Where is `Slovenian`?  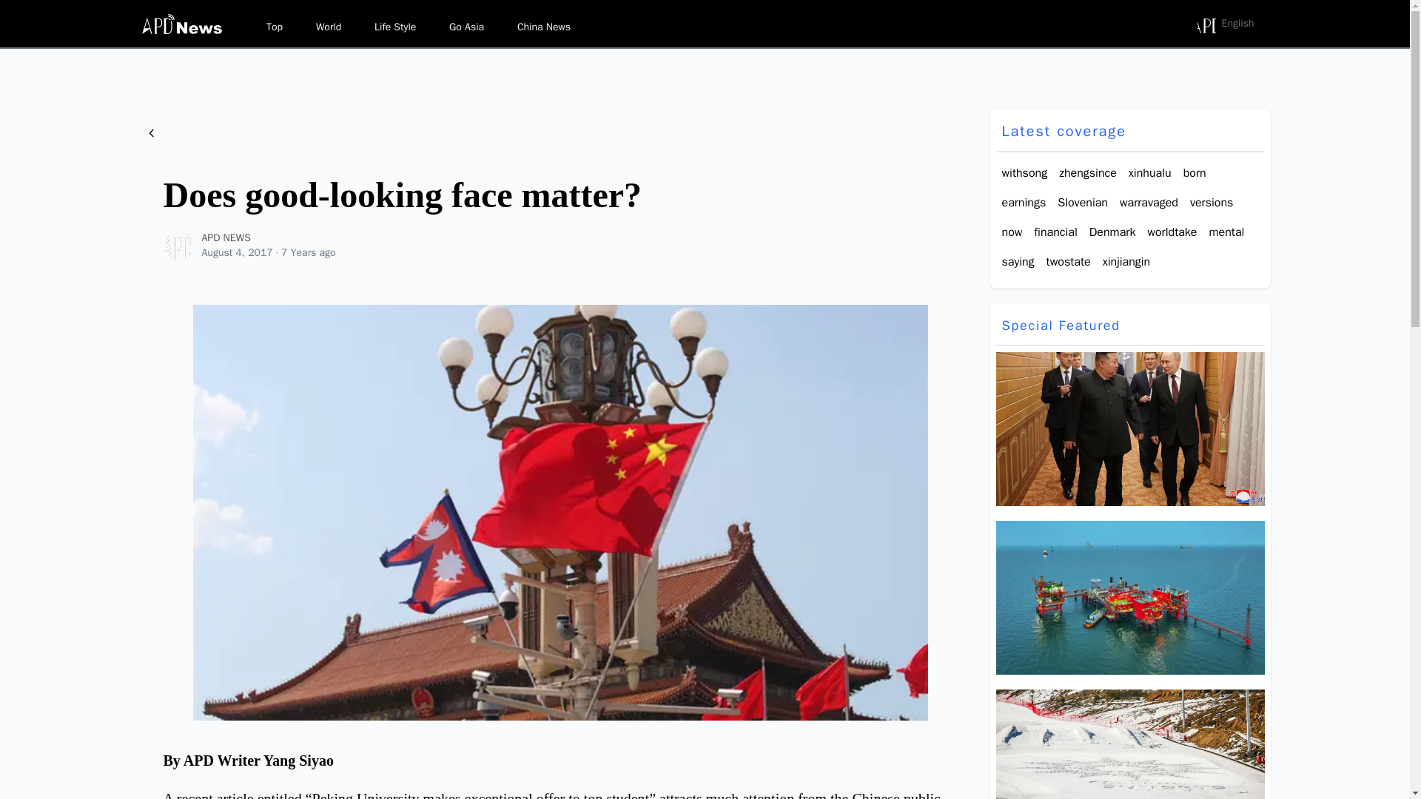
Slovenian is located at coordinates (1082, 203).